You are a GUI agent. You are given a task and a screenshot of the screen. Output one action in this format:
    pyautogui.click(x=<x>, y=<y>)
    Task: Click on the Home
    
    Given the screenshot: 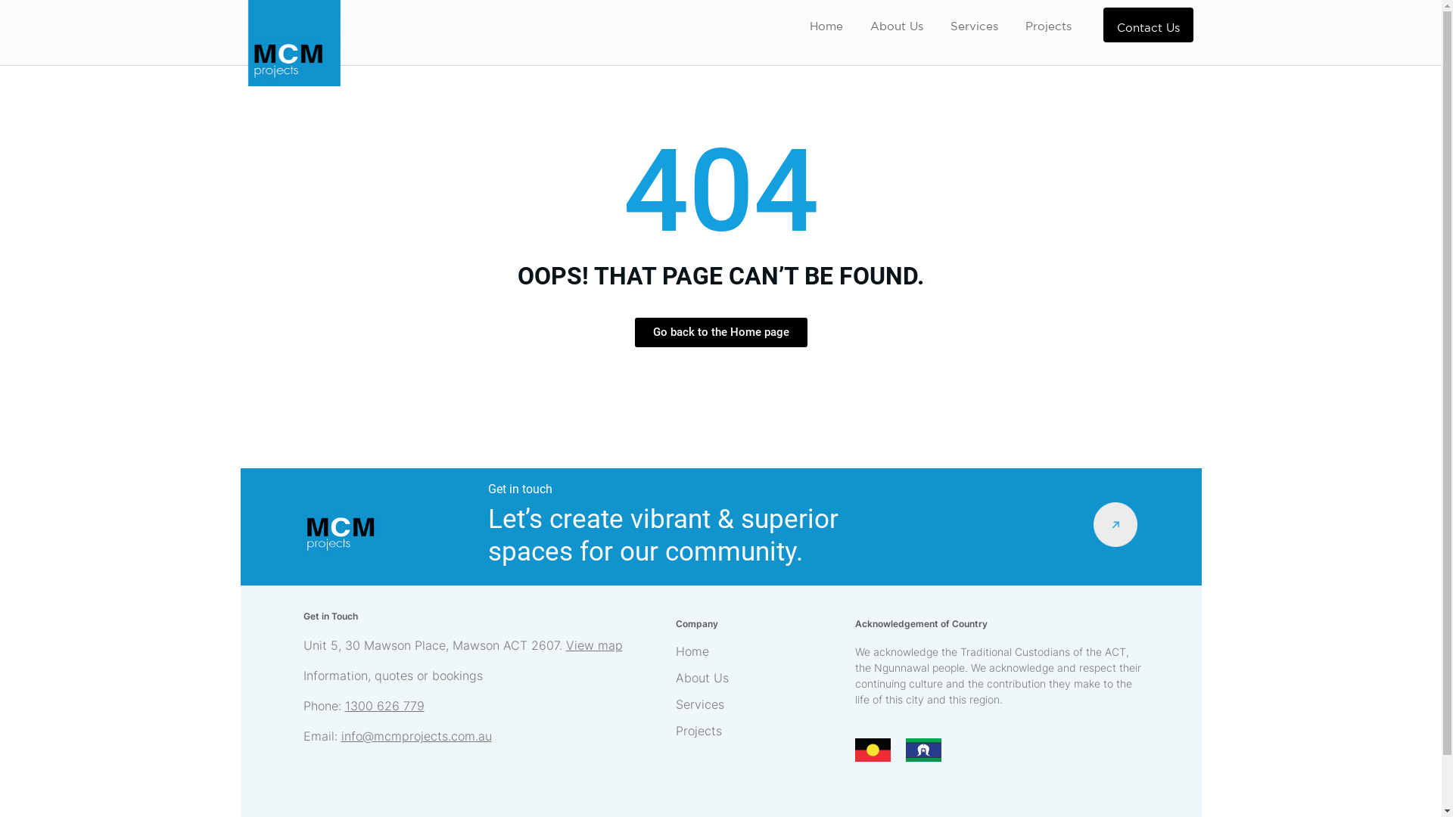 What is the action you would take?
    pyautogui.click(x=758, y=651)
    